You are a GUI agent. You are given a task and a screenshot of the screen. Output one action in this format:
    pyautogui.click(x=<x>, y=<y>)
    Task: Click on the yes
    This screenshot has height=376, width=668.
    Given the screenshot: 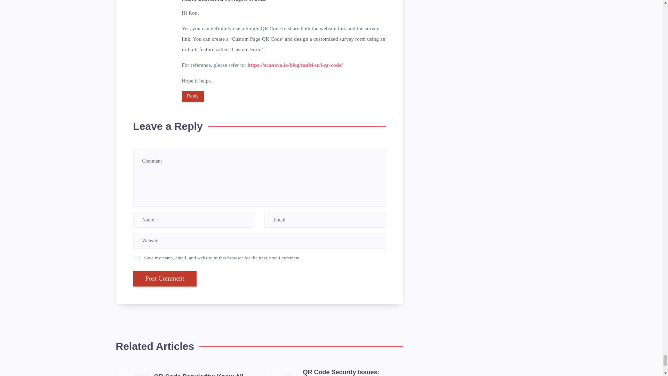 What is the action you would take?
    pyautogui.click(x=137, y=258)
    